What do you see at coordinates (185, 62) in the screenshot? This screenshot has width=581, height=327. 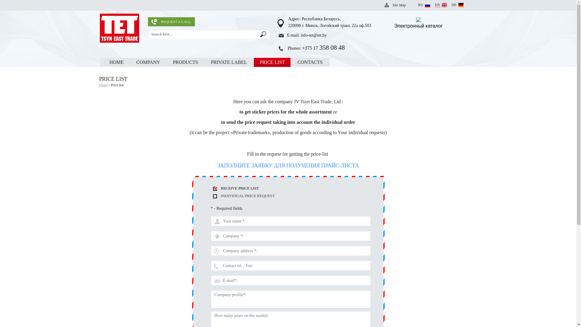 I see `PRODUCTS` at bounding box center [185, 62].